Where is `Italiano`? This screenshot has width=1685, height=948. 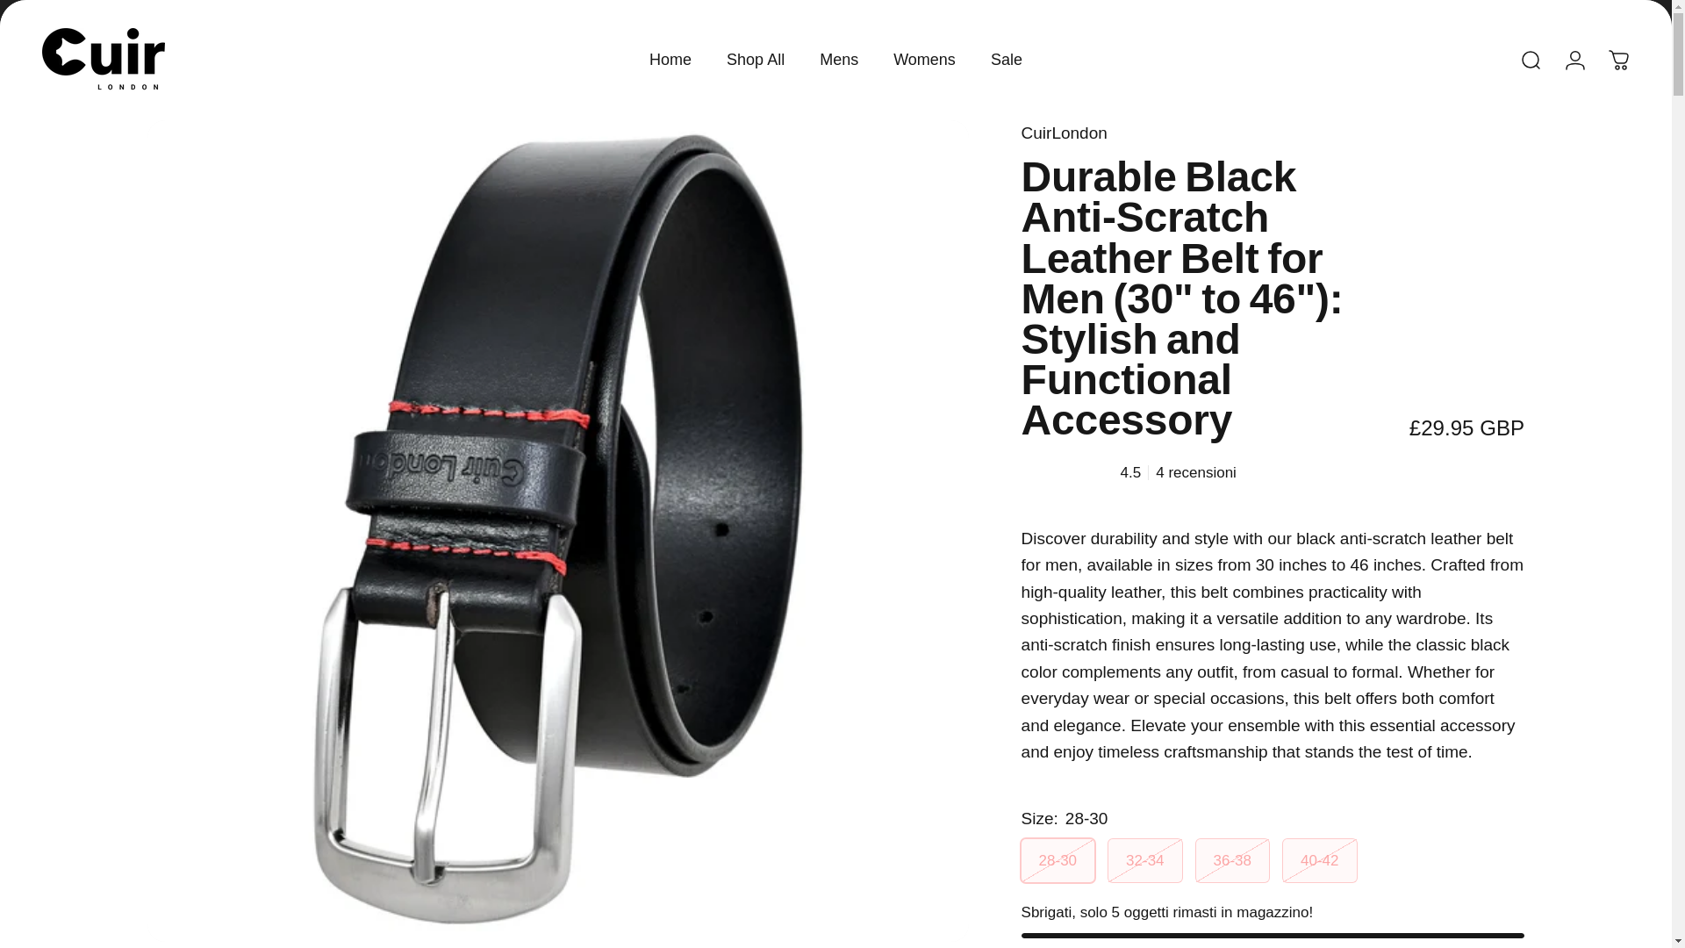
Italiano is located at coordinates (1580, 9).